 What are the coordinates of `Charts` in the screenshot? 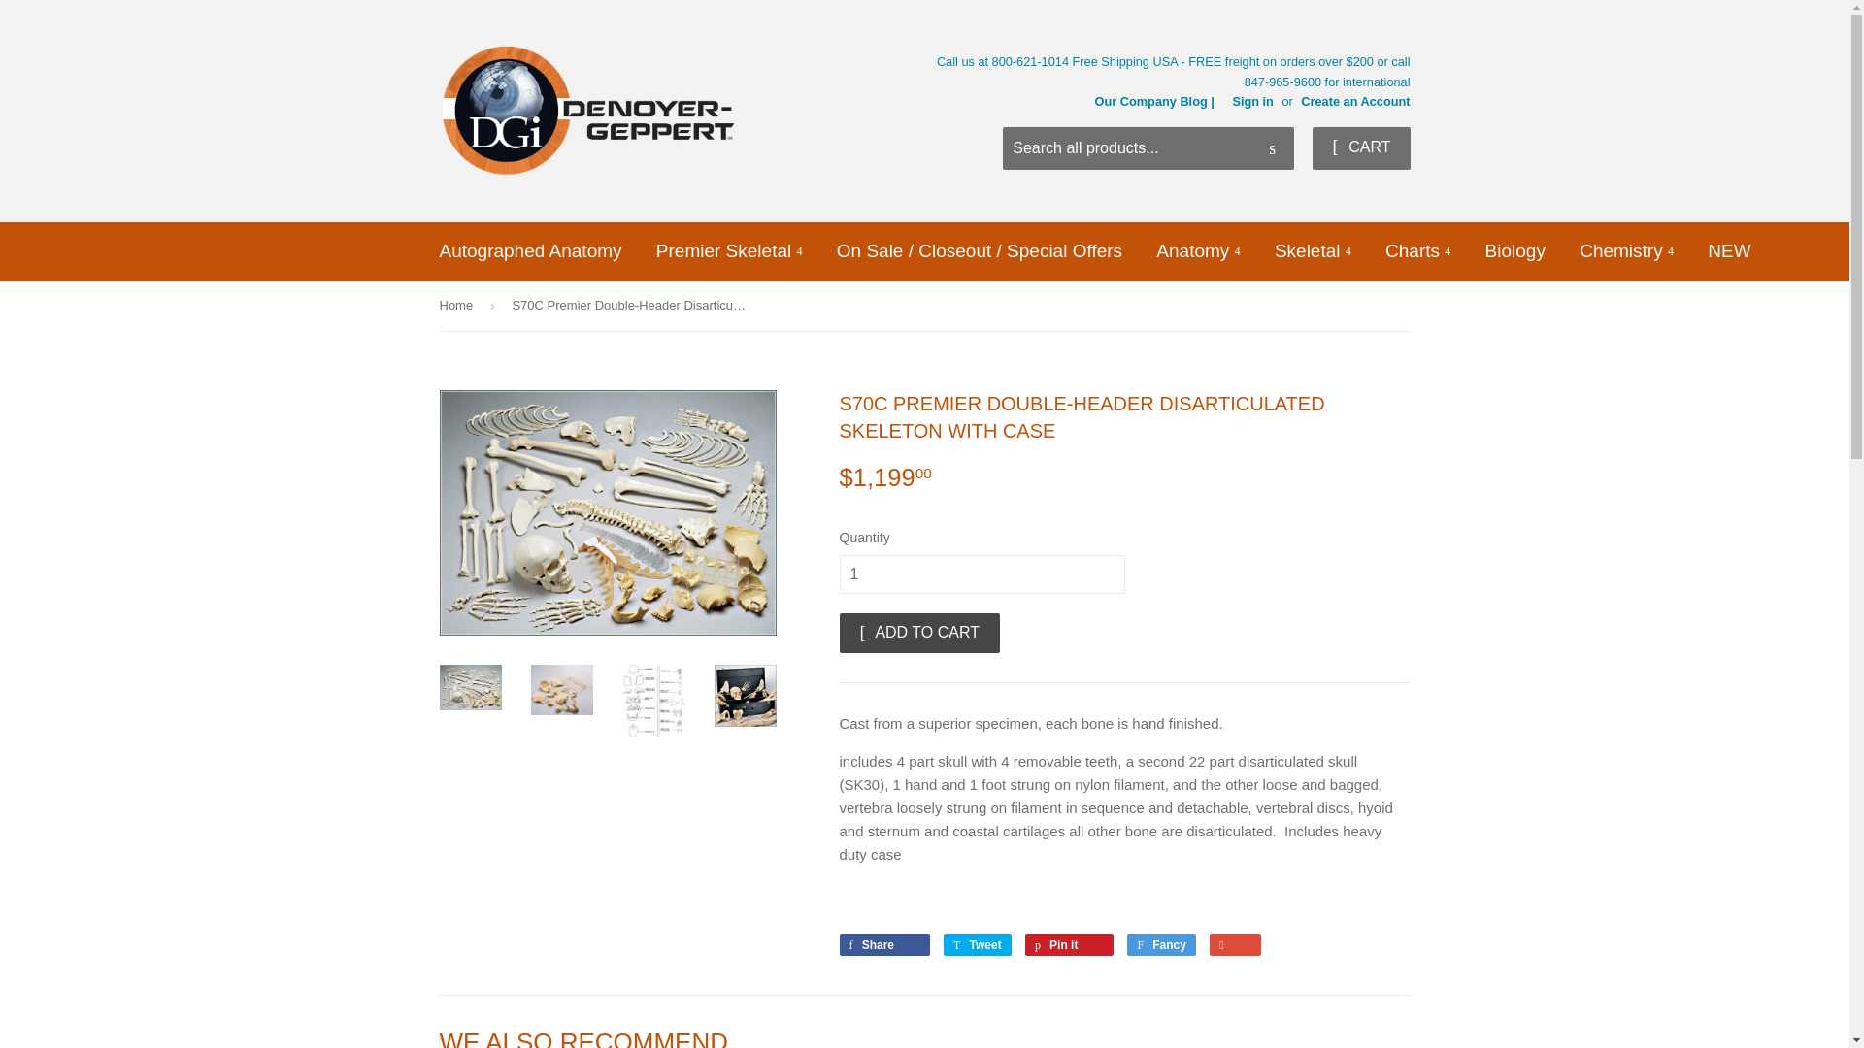 It's located at (1417, 250).